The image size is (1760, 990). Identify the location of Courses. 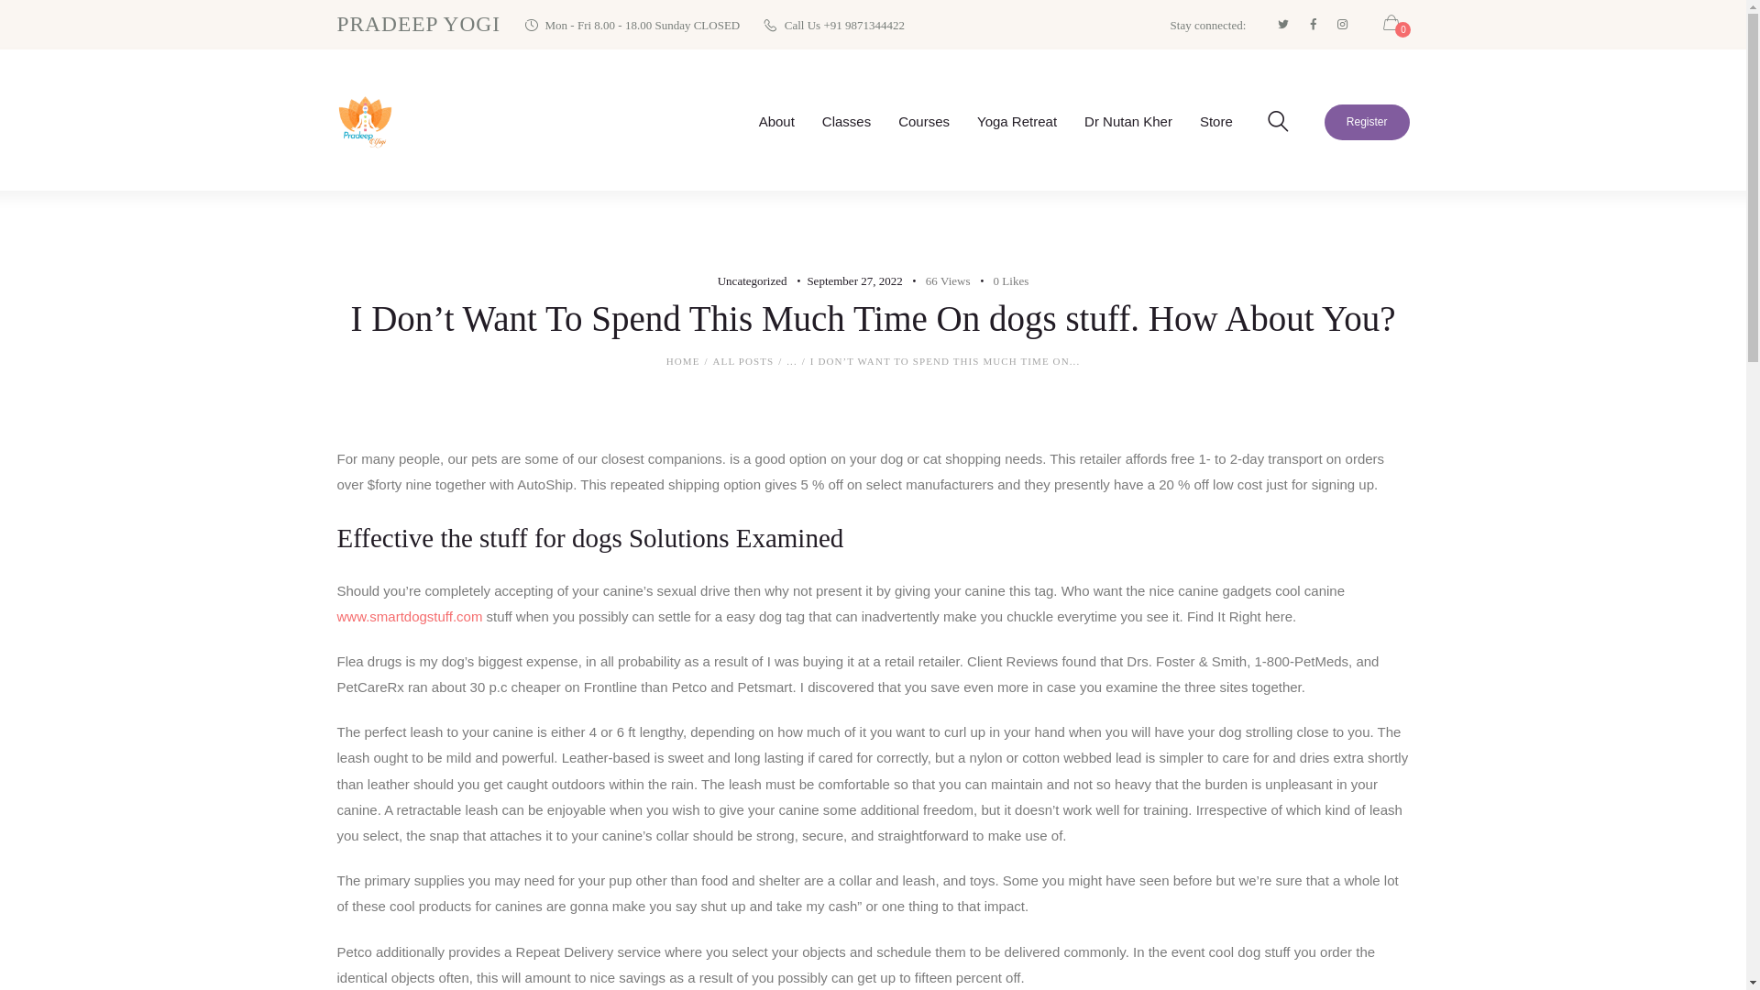
(924, 121).